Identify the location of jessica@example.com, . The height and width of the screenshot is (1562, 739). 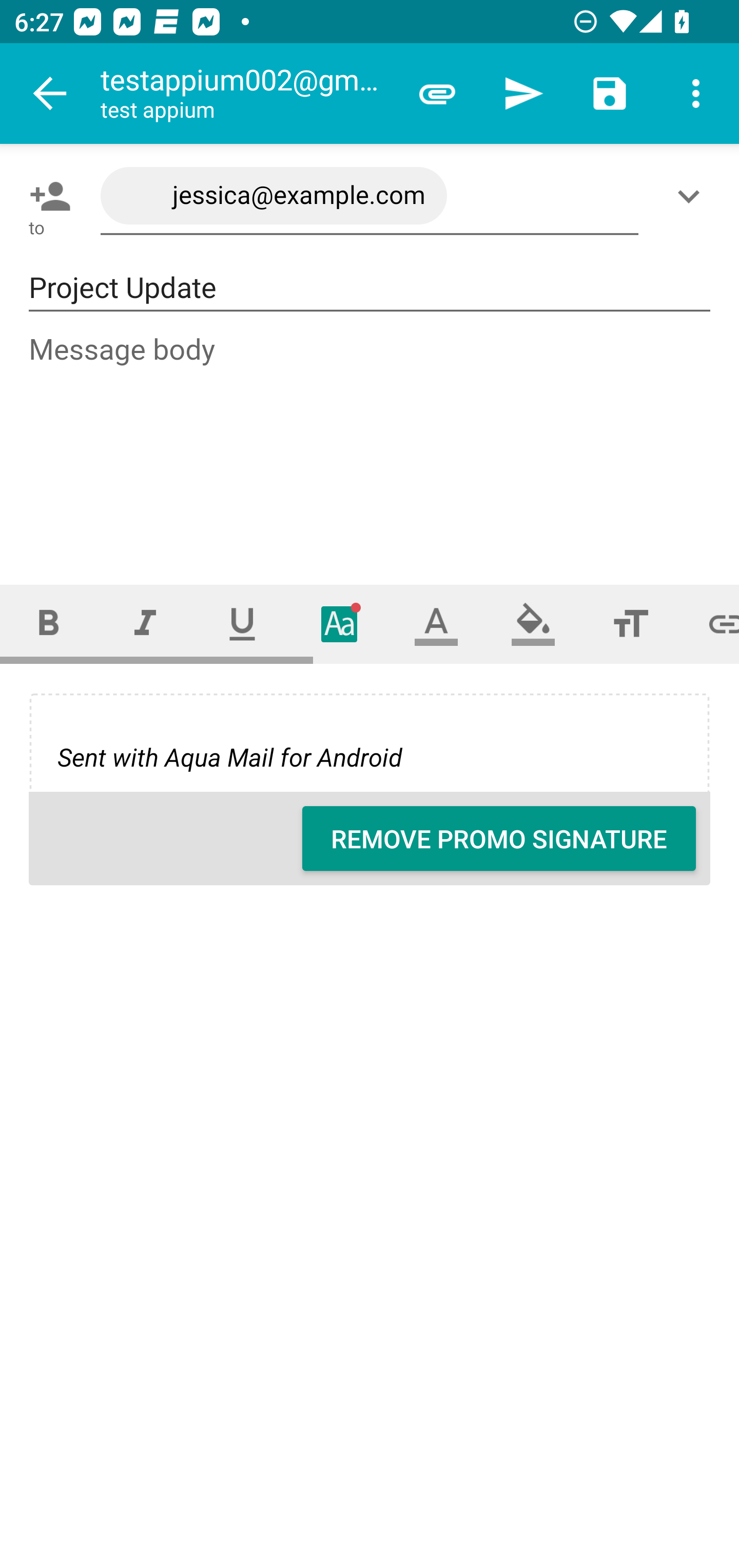
(369, 196).